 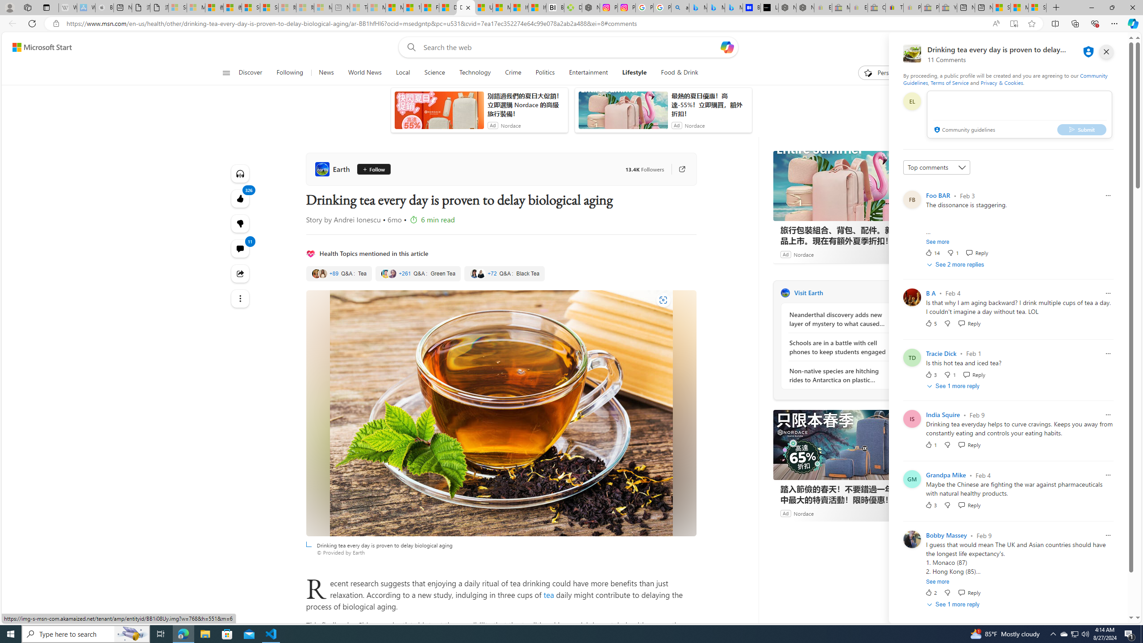 I want to click on Food & Drink, so click(x=676, y=73).